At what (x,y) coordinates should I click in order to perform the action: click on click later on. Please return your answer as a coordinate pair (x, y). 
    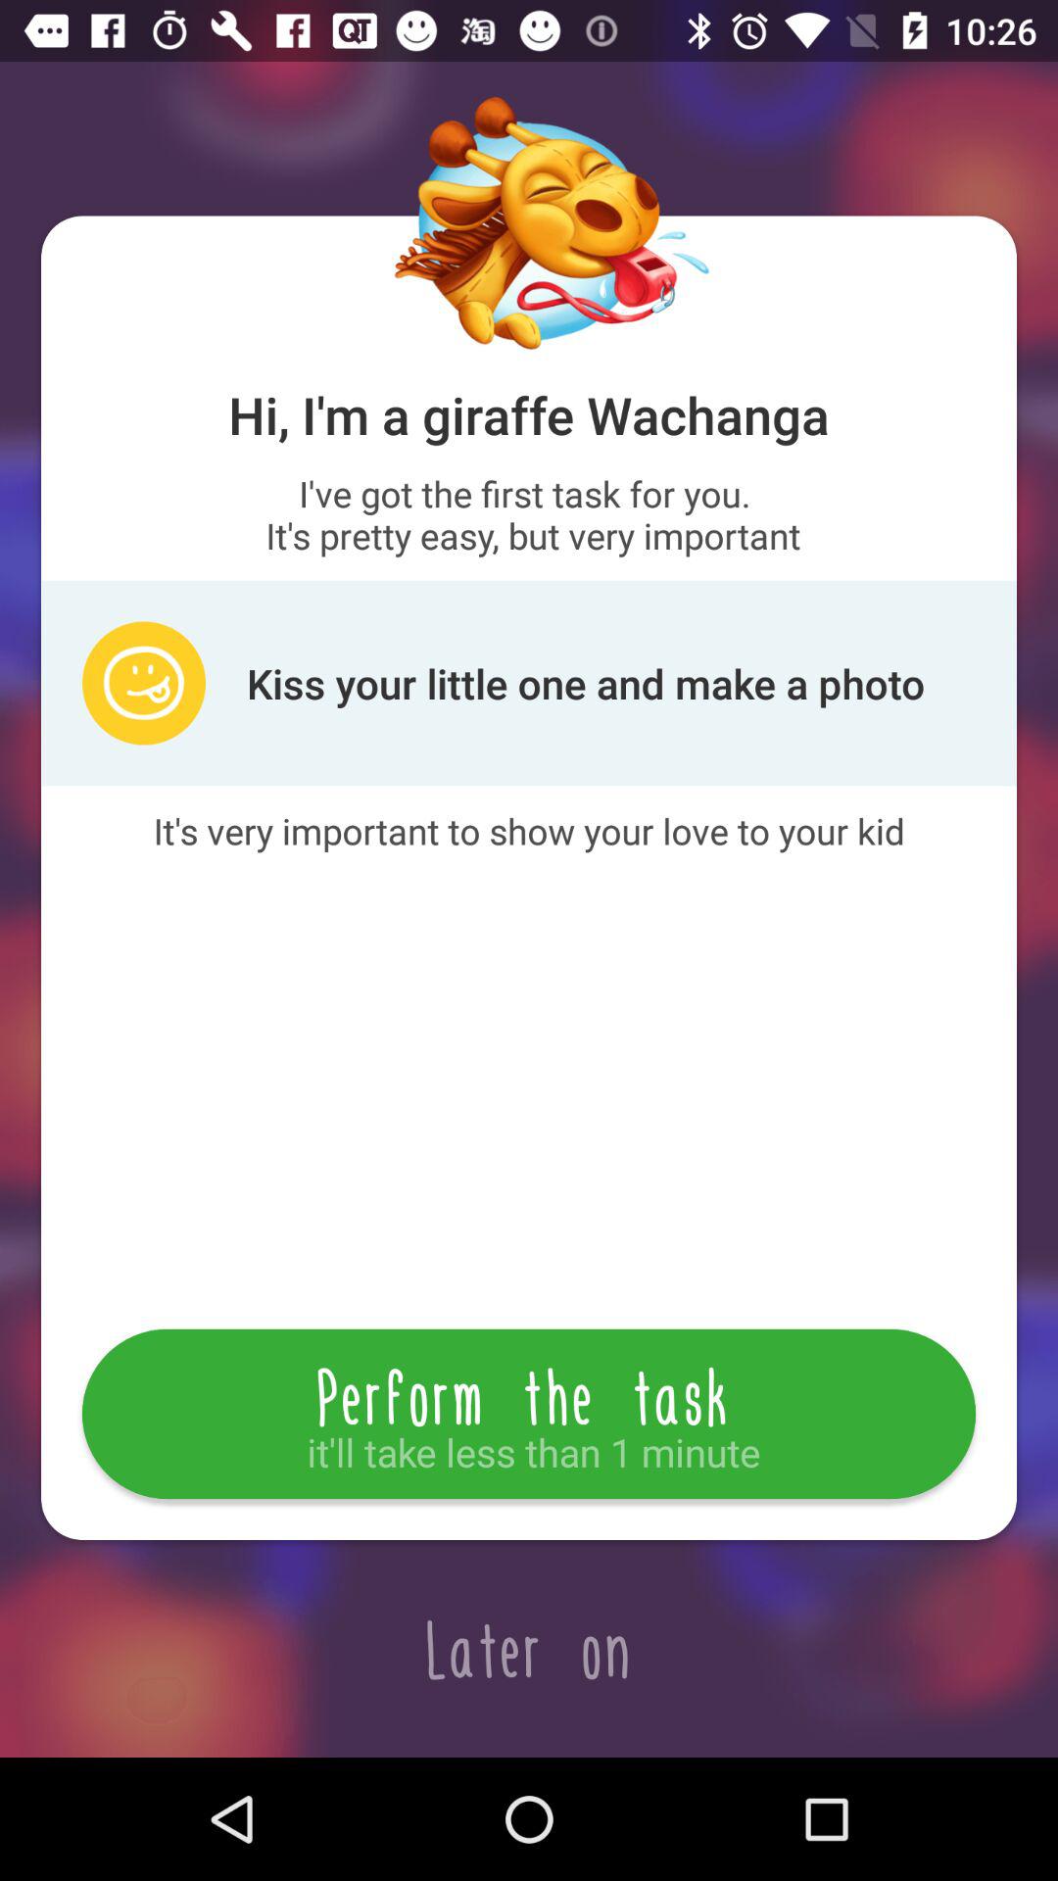
    Looking at the image, I should click on (529, 1648).